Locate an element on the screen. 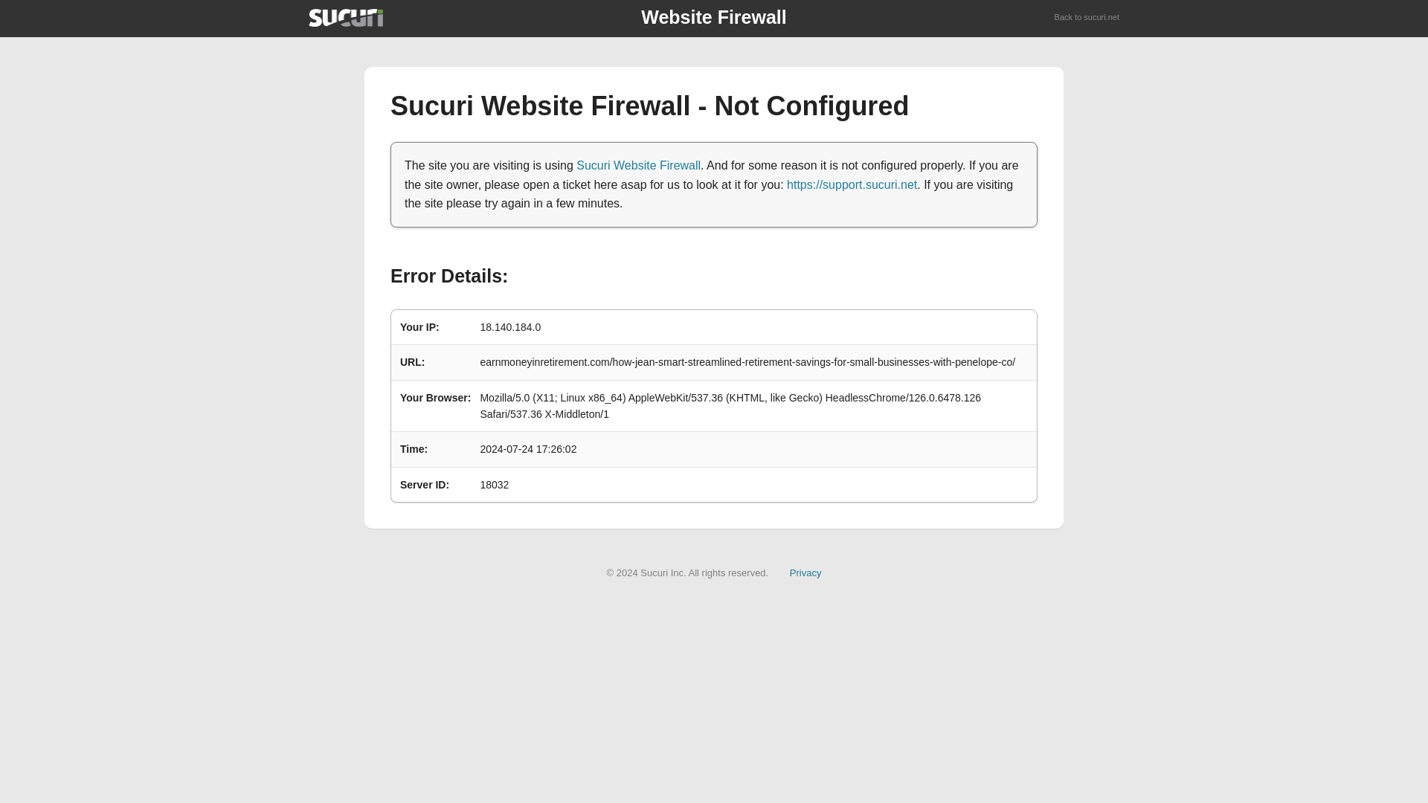  Back to sucuri.net is located at coordinates (1087, 18).